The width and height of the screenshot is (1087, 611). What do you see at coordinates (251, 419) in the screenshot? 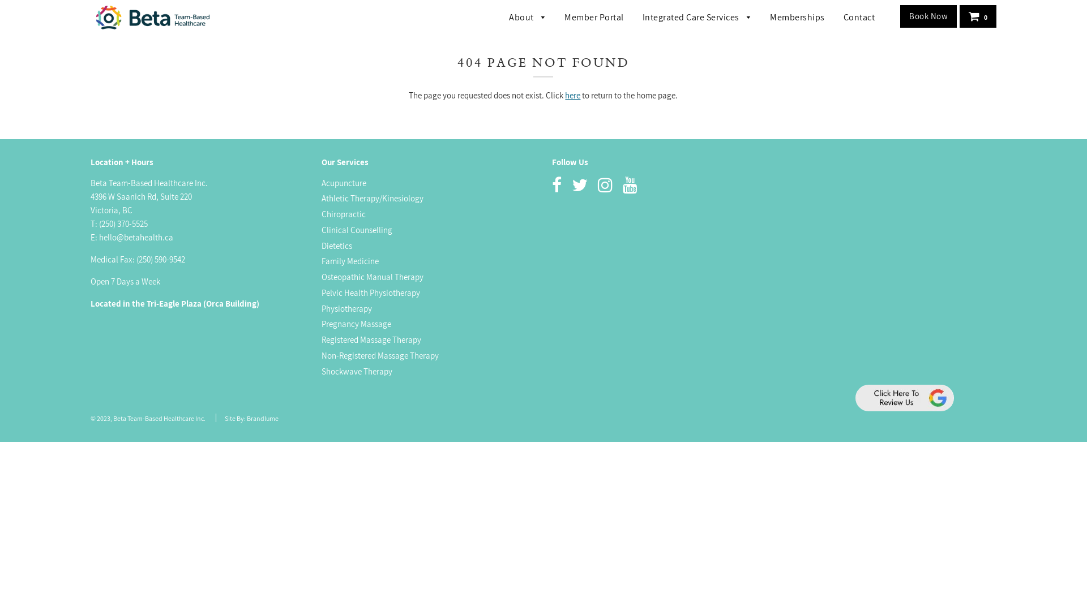
I see `Site By: Brandlume` at bounding box center [251, 419].